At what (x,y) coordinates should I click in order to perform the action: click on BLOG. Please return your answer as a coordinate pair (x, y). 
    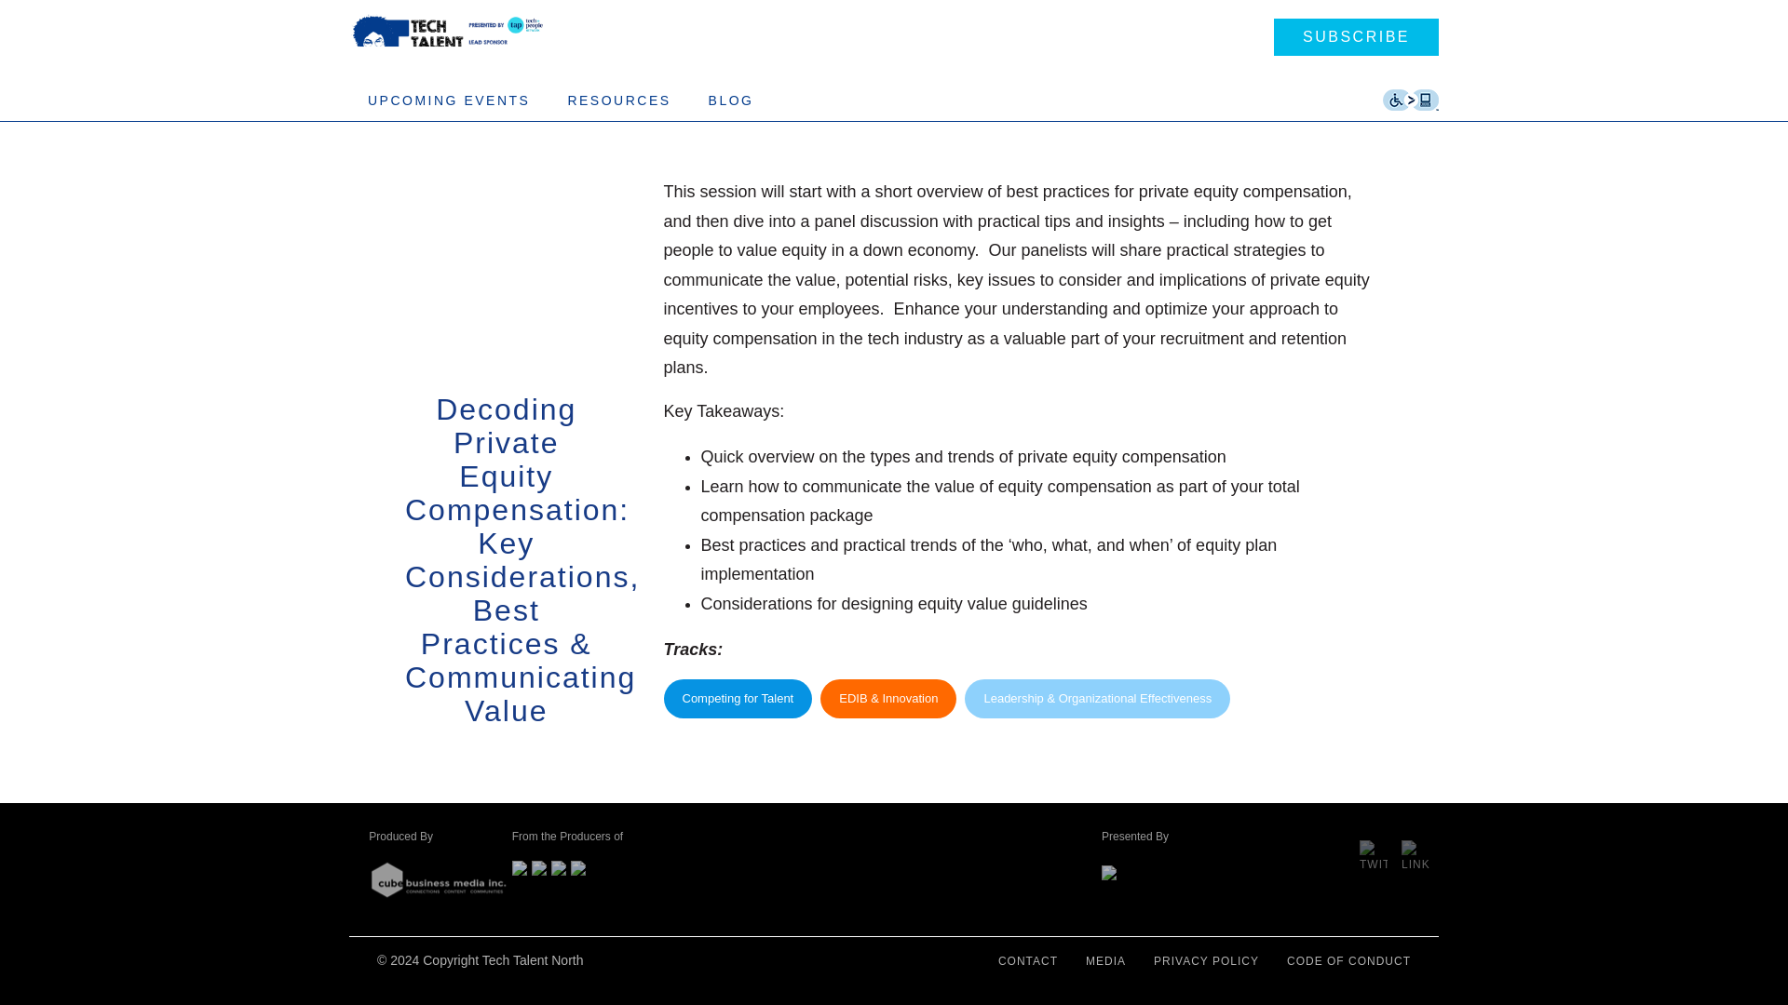
    Looking at the image, I should click on (731, 100).